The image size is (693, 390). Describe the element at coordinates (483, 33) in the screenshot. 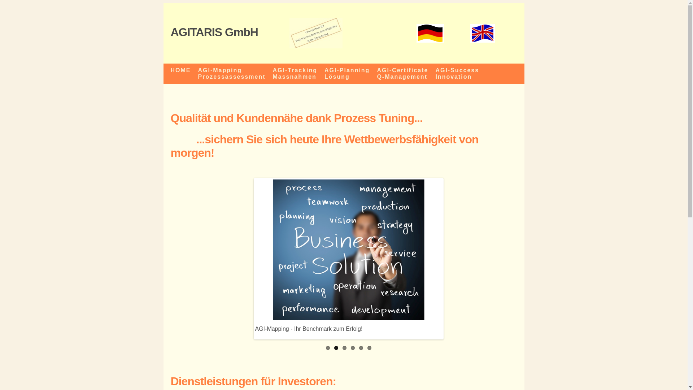

I see `English` at that location.